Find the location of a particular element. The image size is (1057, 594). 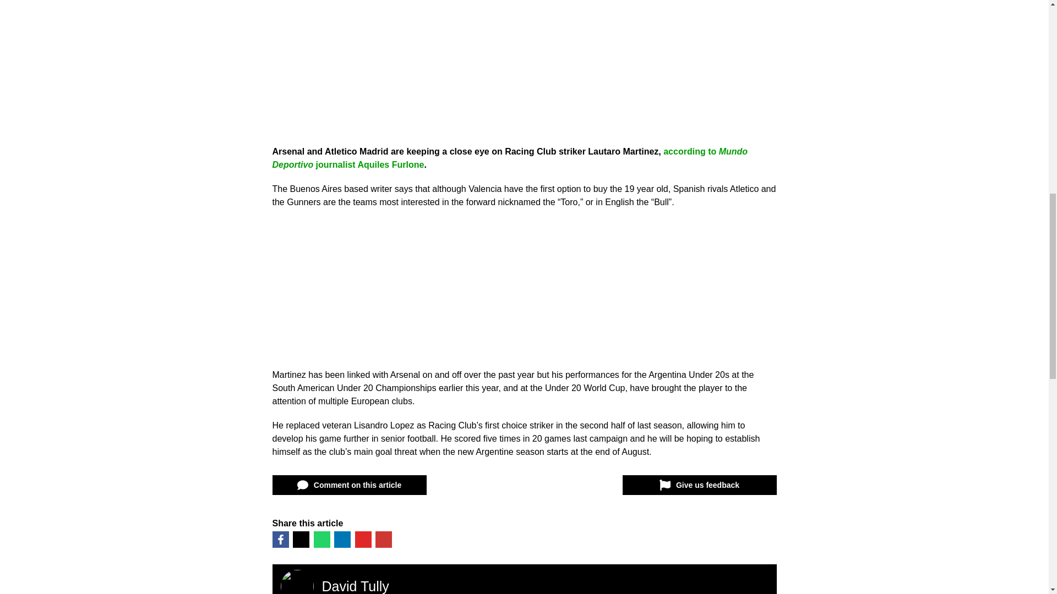

David Tully is located at coordinates (355, 586).